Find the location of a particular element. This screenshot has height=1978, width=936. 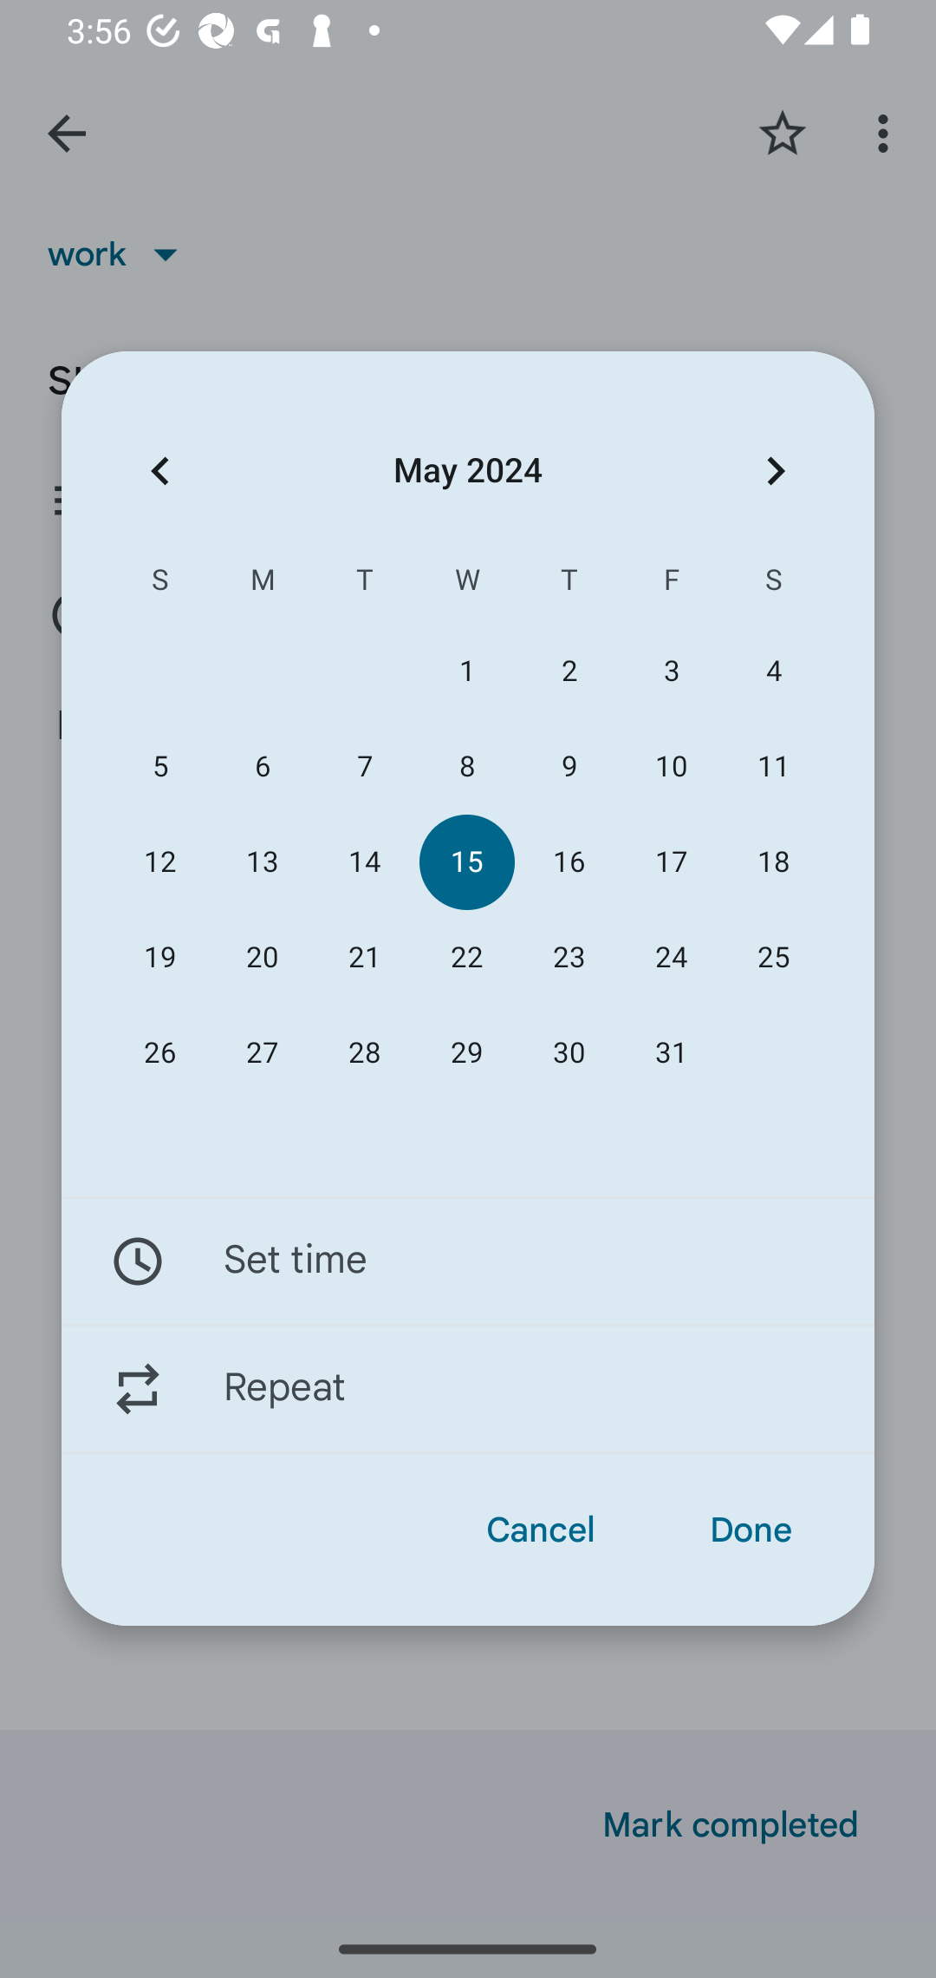

6 06 May 2024 is located at coordinates (262, 767).